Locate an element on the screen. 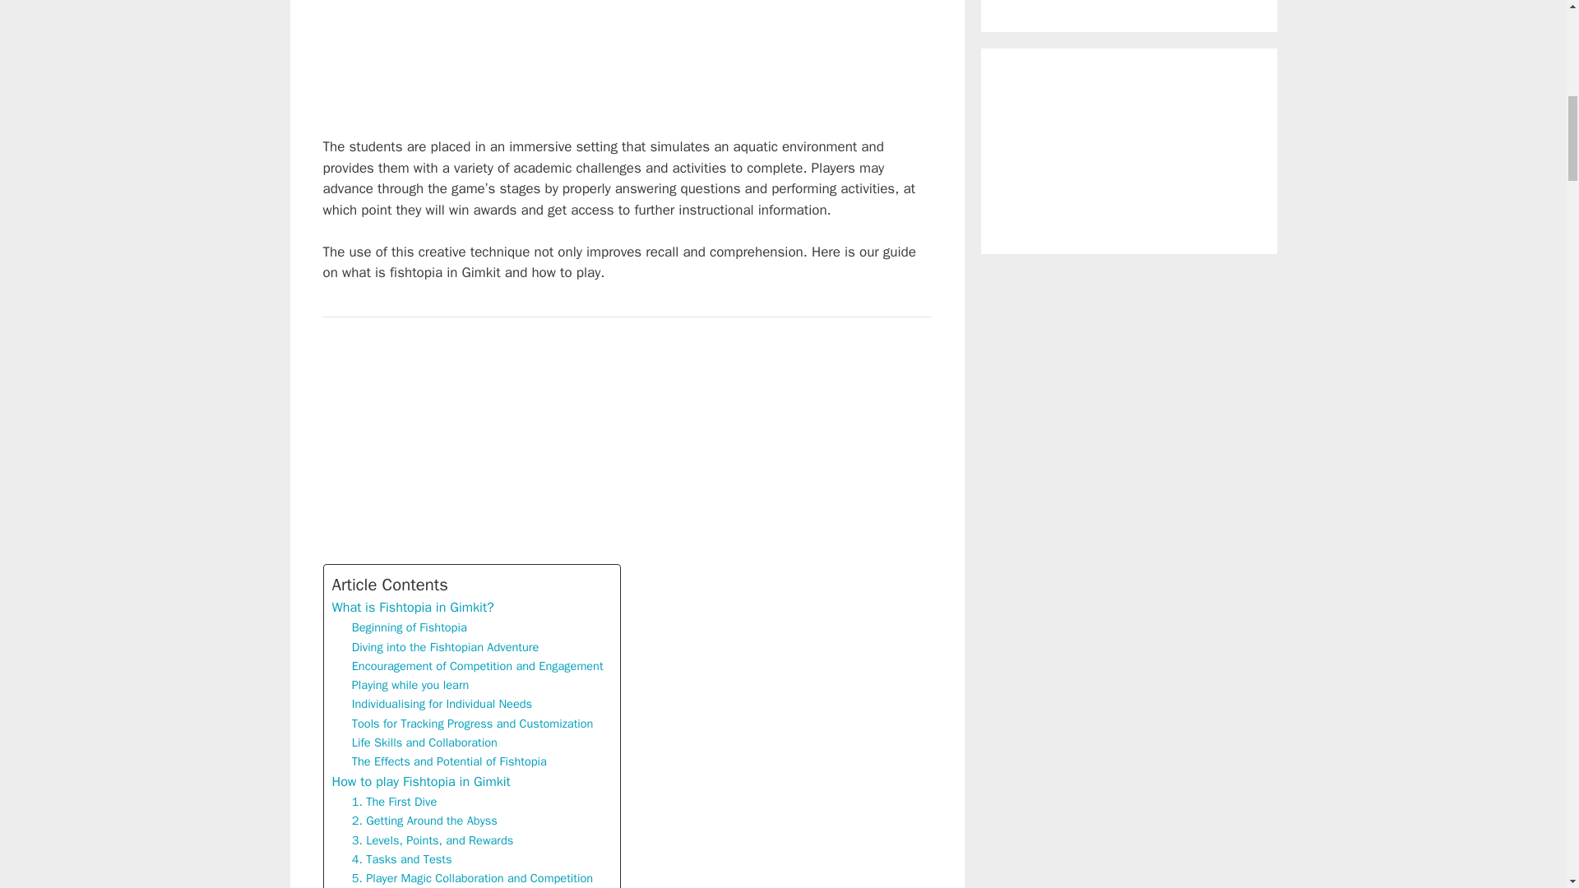 The image size is (1579, 888). How to play Fishtopia in Gimkit is located at coordinates (421, 782).